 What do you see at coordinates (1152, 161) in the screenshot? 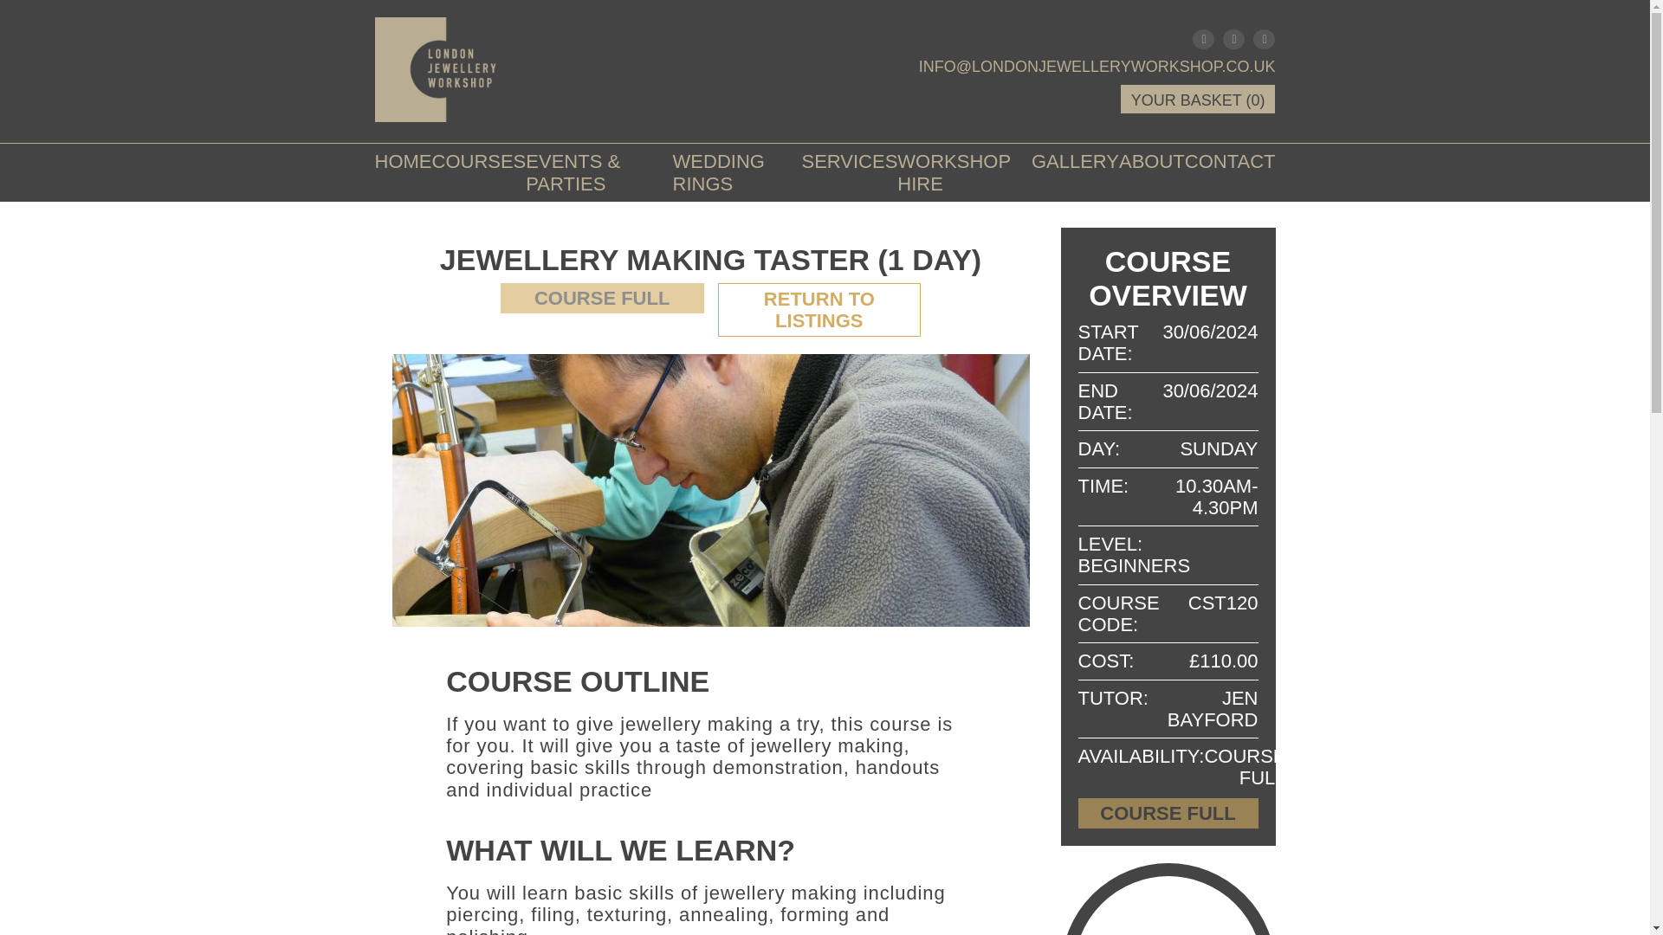
I see `ABOUT` at bounding box center [1152, 161].